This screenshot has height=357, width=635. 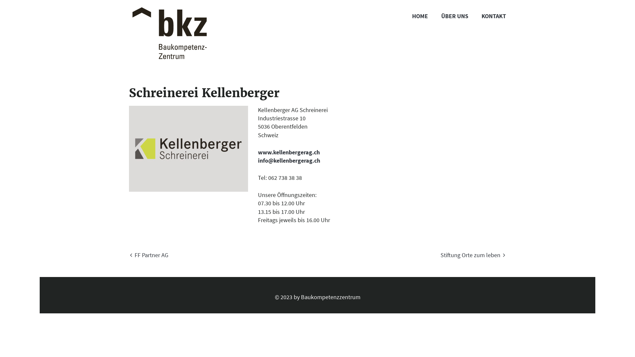 I want to click on Weiter zum Inhalt, so click(x=40, y=0).